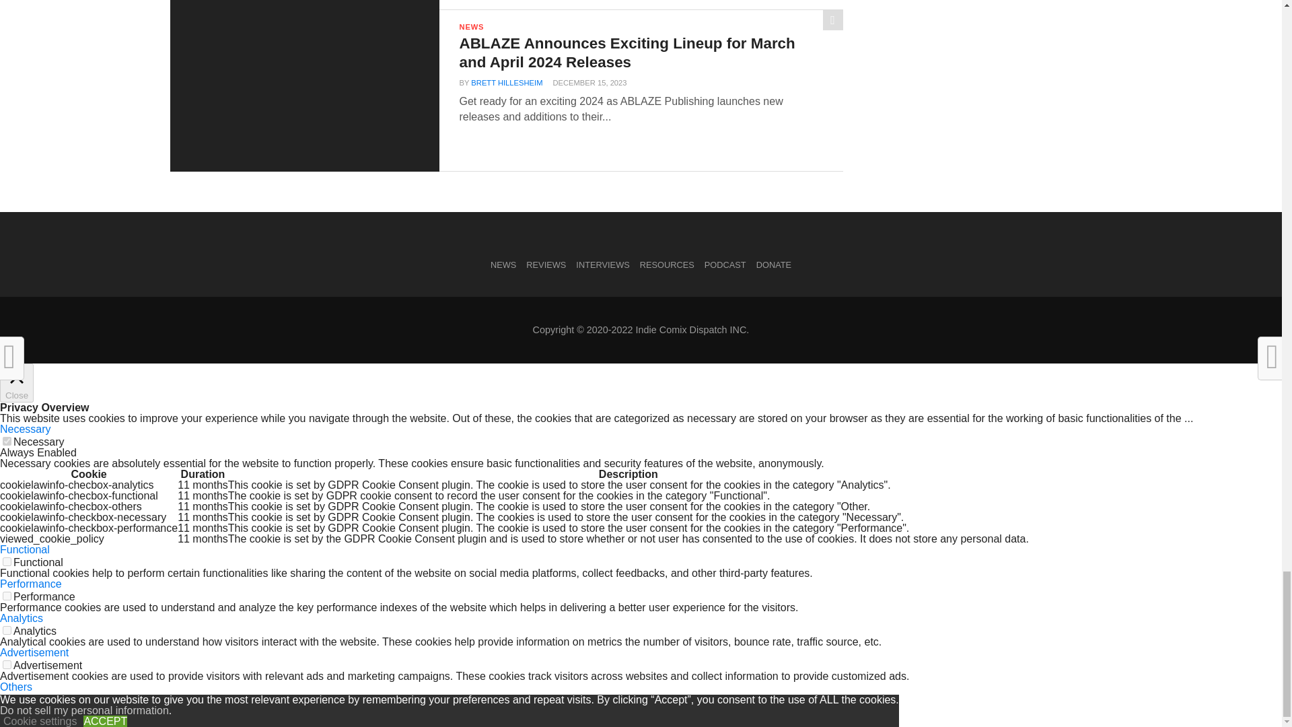 The width and height of the screenshot is (1292, 727). I want to click on on, so click(7, 699).